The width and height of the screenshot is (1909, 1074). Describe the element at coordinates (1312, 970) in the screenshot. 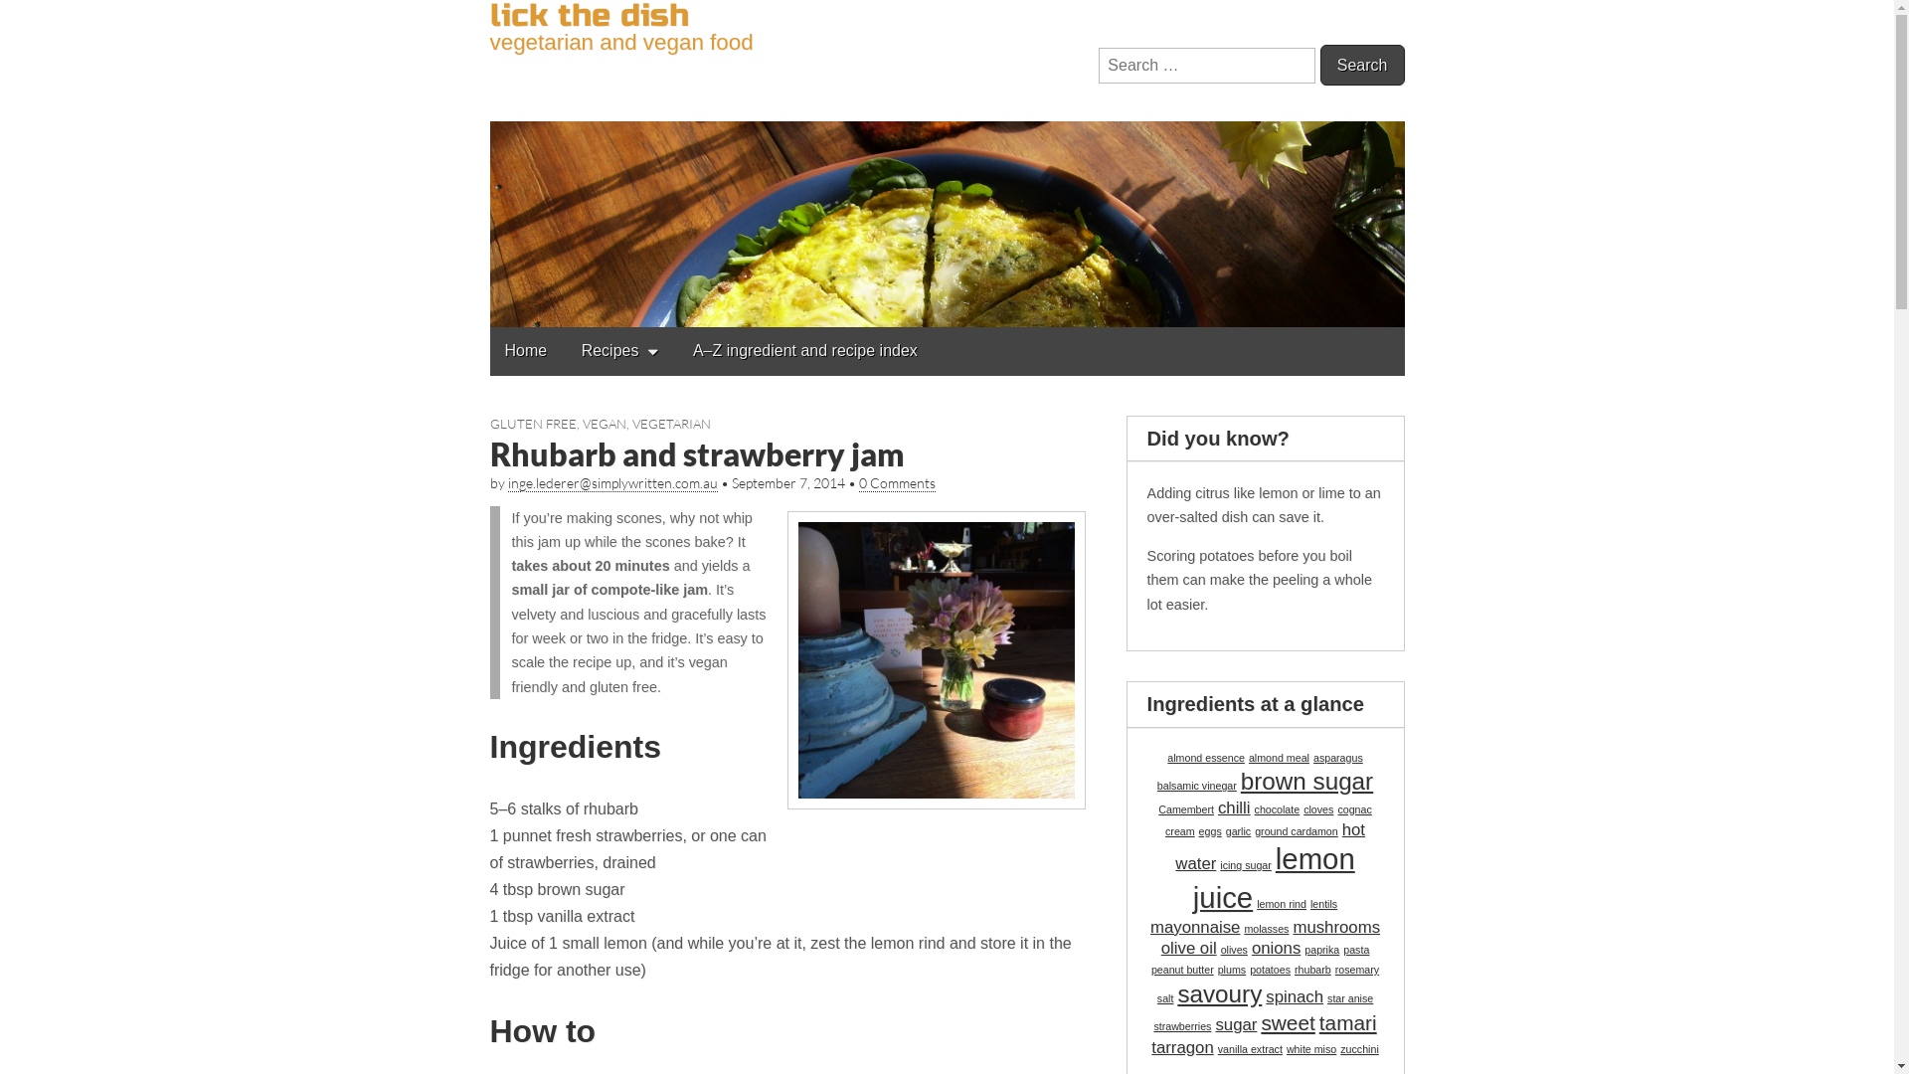

I see `rhubarb` at that location.